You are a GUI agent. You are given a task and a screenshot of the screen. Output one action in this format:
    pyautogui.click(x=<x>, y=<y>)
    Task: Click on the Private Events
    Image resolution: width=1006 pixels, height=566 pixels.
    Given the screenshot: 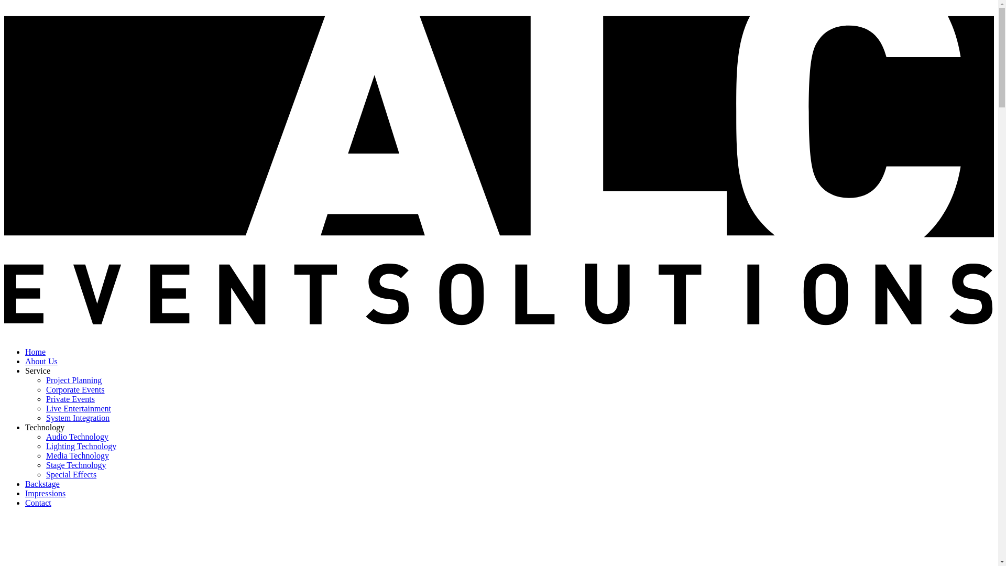 What is the action you would take?
    pyautogui.click(x=70, y=399)
    